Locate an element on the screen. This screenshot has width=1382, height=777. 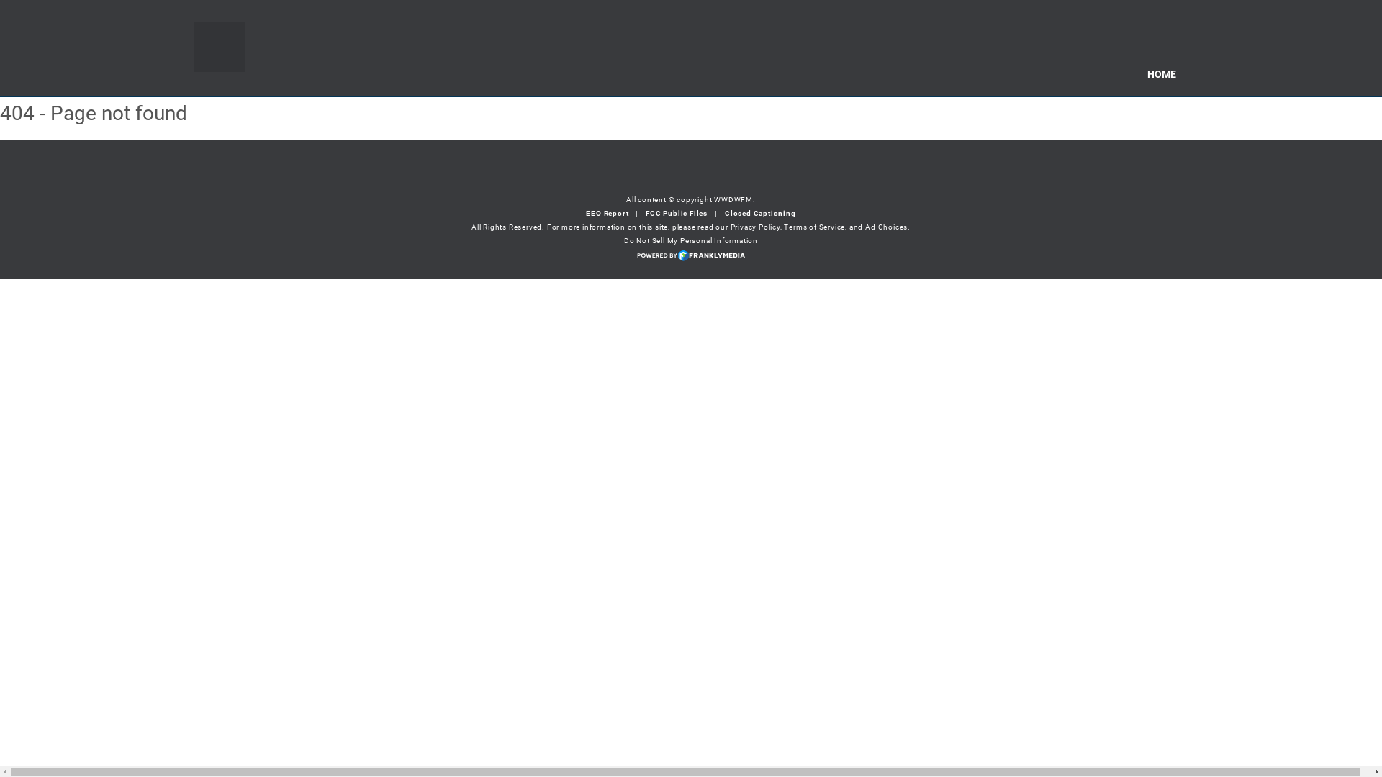
EEO Report is located at coordinates (608, 213).